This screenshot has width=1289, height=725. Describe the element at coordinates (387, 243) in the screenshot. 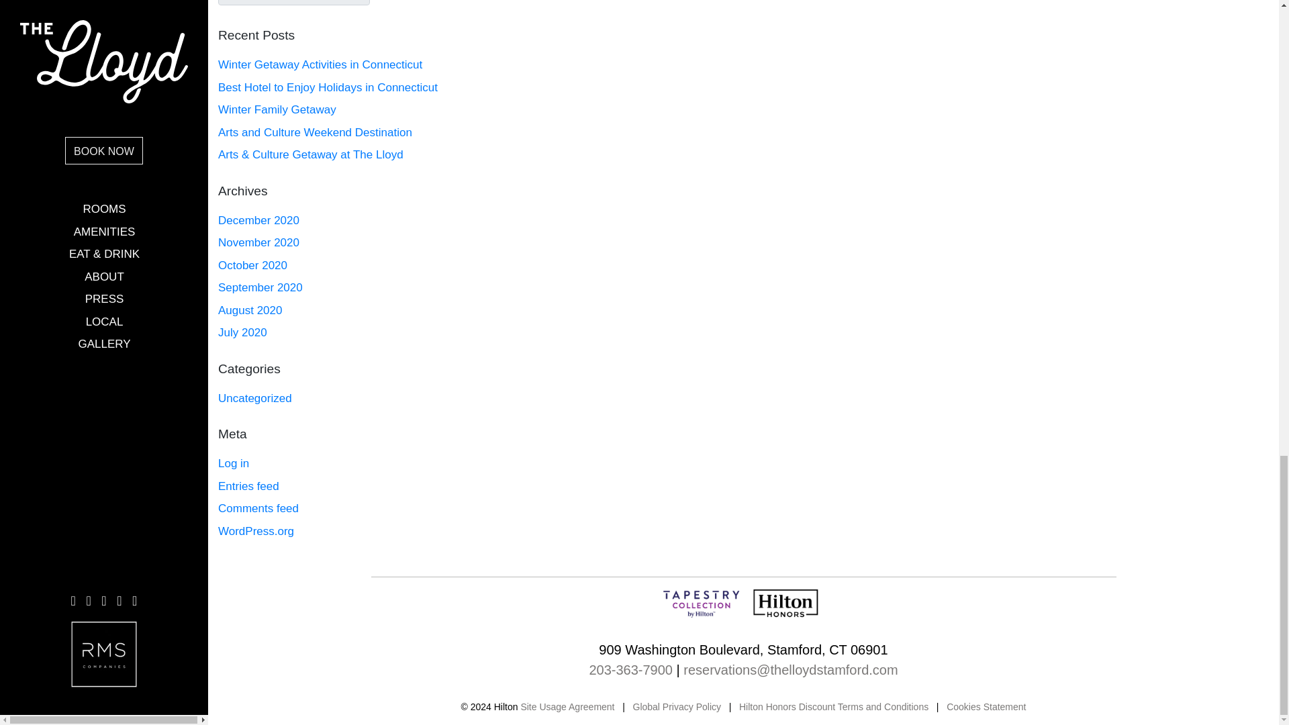

I see `November 2020` at that location.